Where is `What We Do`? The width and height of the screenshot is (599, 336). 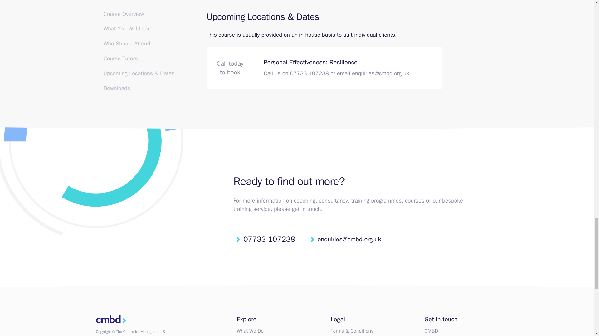 What We Do is located at coordinates (250, 331).